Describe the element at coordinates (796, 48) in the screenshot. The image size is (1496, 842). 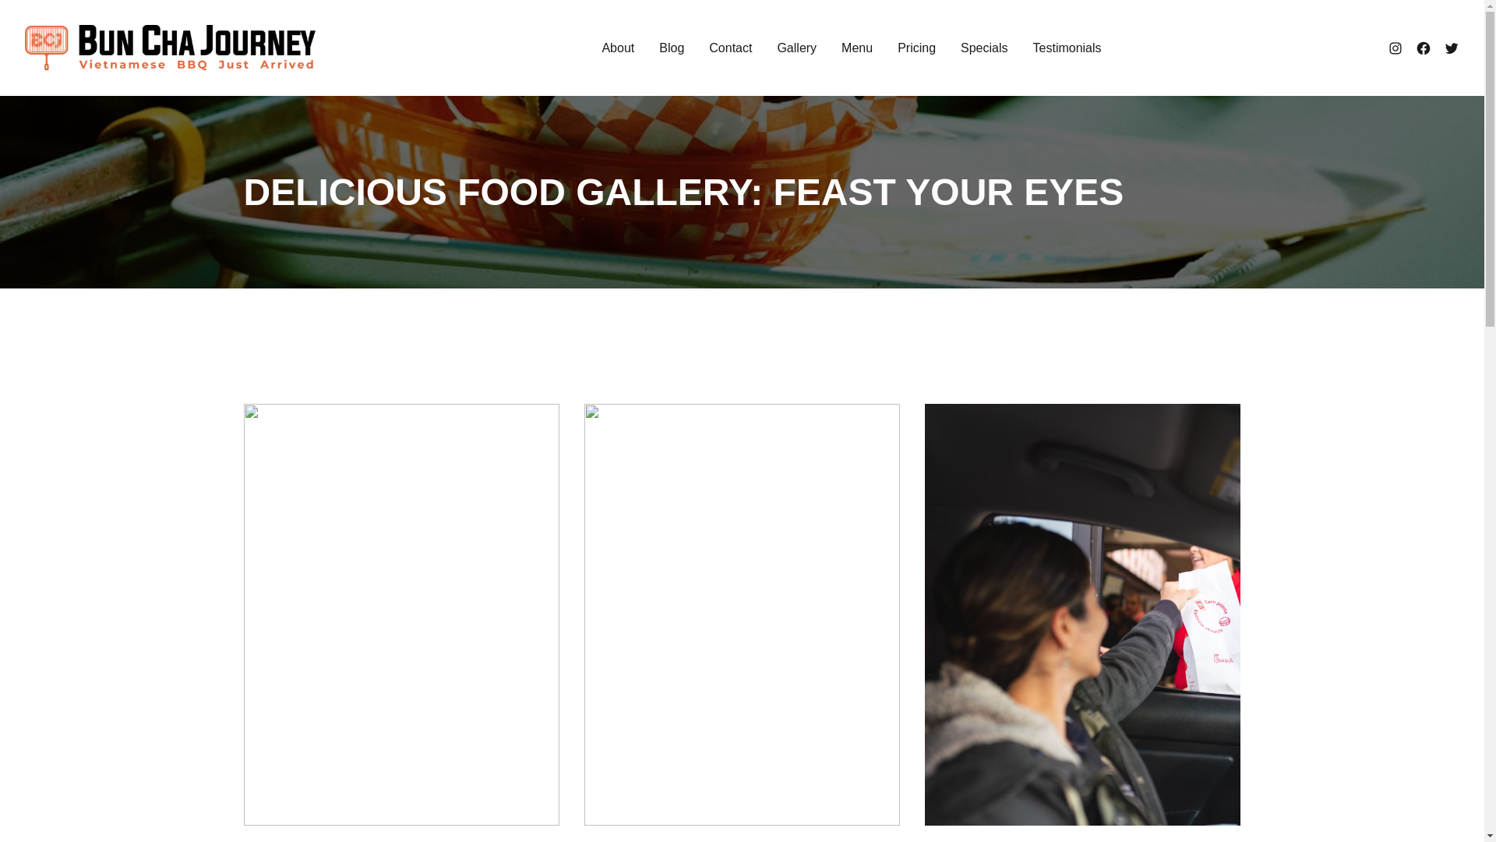
I see `Gallery` at that location.